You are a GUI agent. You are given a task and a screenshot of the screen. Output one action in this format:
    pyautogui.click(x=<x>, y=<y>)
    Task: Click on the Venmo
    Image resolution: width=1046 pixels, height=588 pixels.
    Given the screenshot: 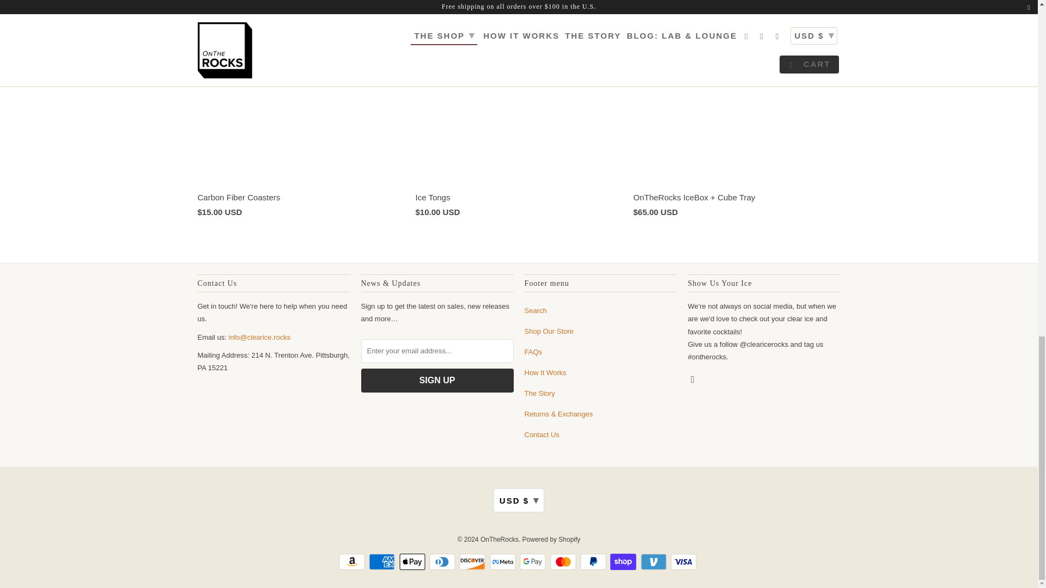 What is the action you would take?
    pyautogui.click(x=655, y=562)
    